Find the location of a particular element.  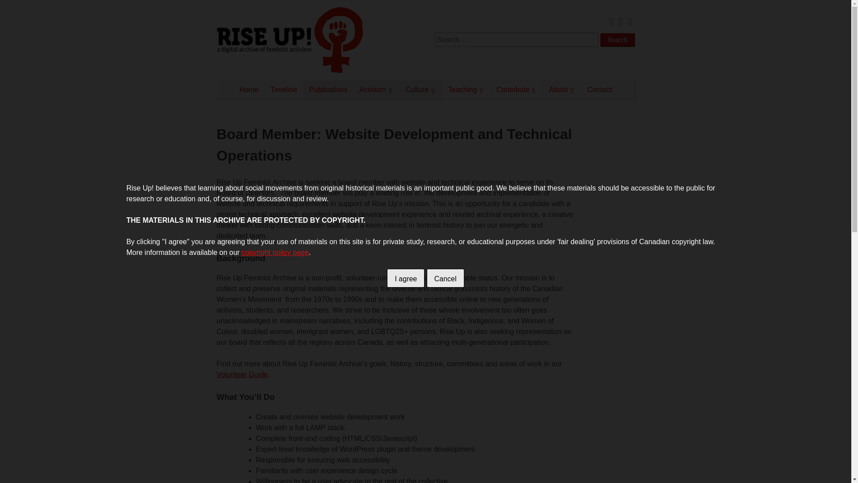

Home is located at coordinates (248, 89).